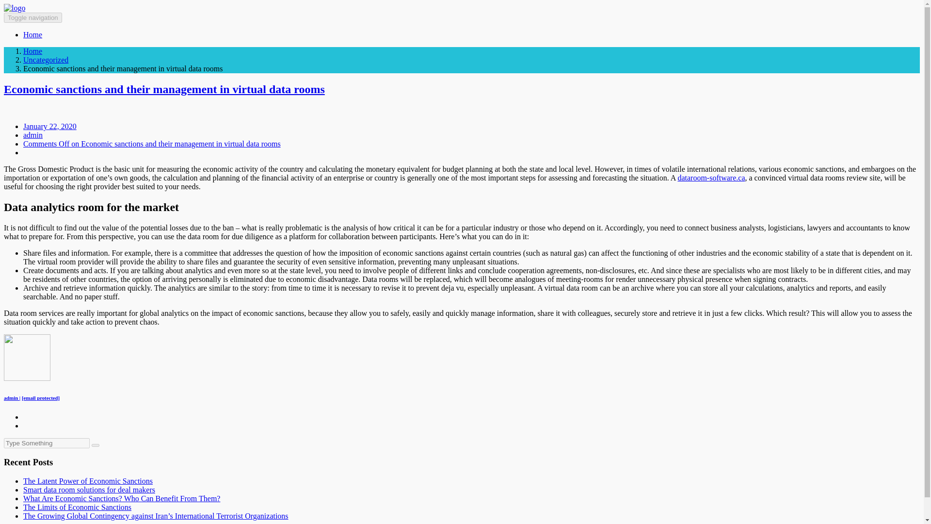  Describe the element at coordinates (49, 126) in the screenshot. I see `January 22, 2020` at that location.